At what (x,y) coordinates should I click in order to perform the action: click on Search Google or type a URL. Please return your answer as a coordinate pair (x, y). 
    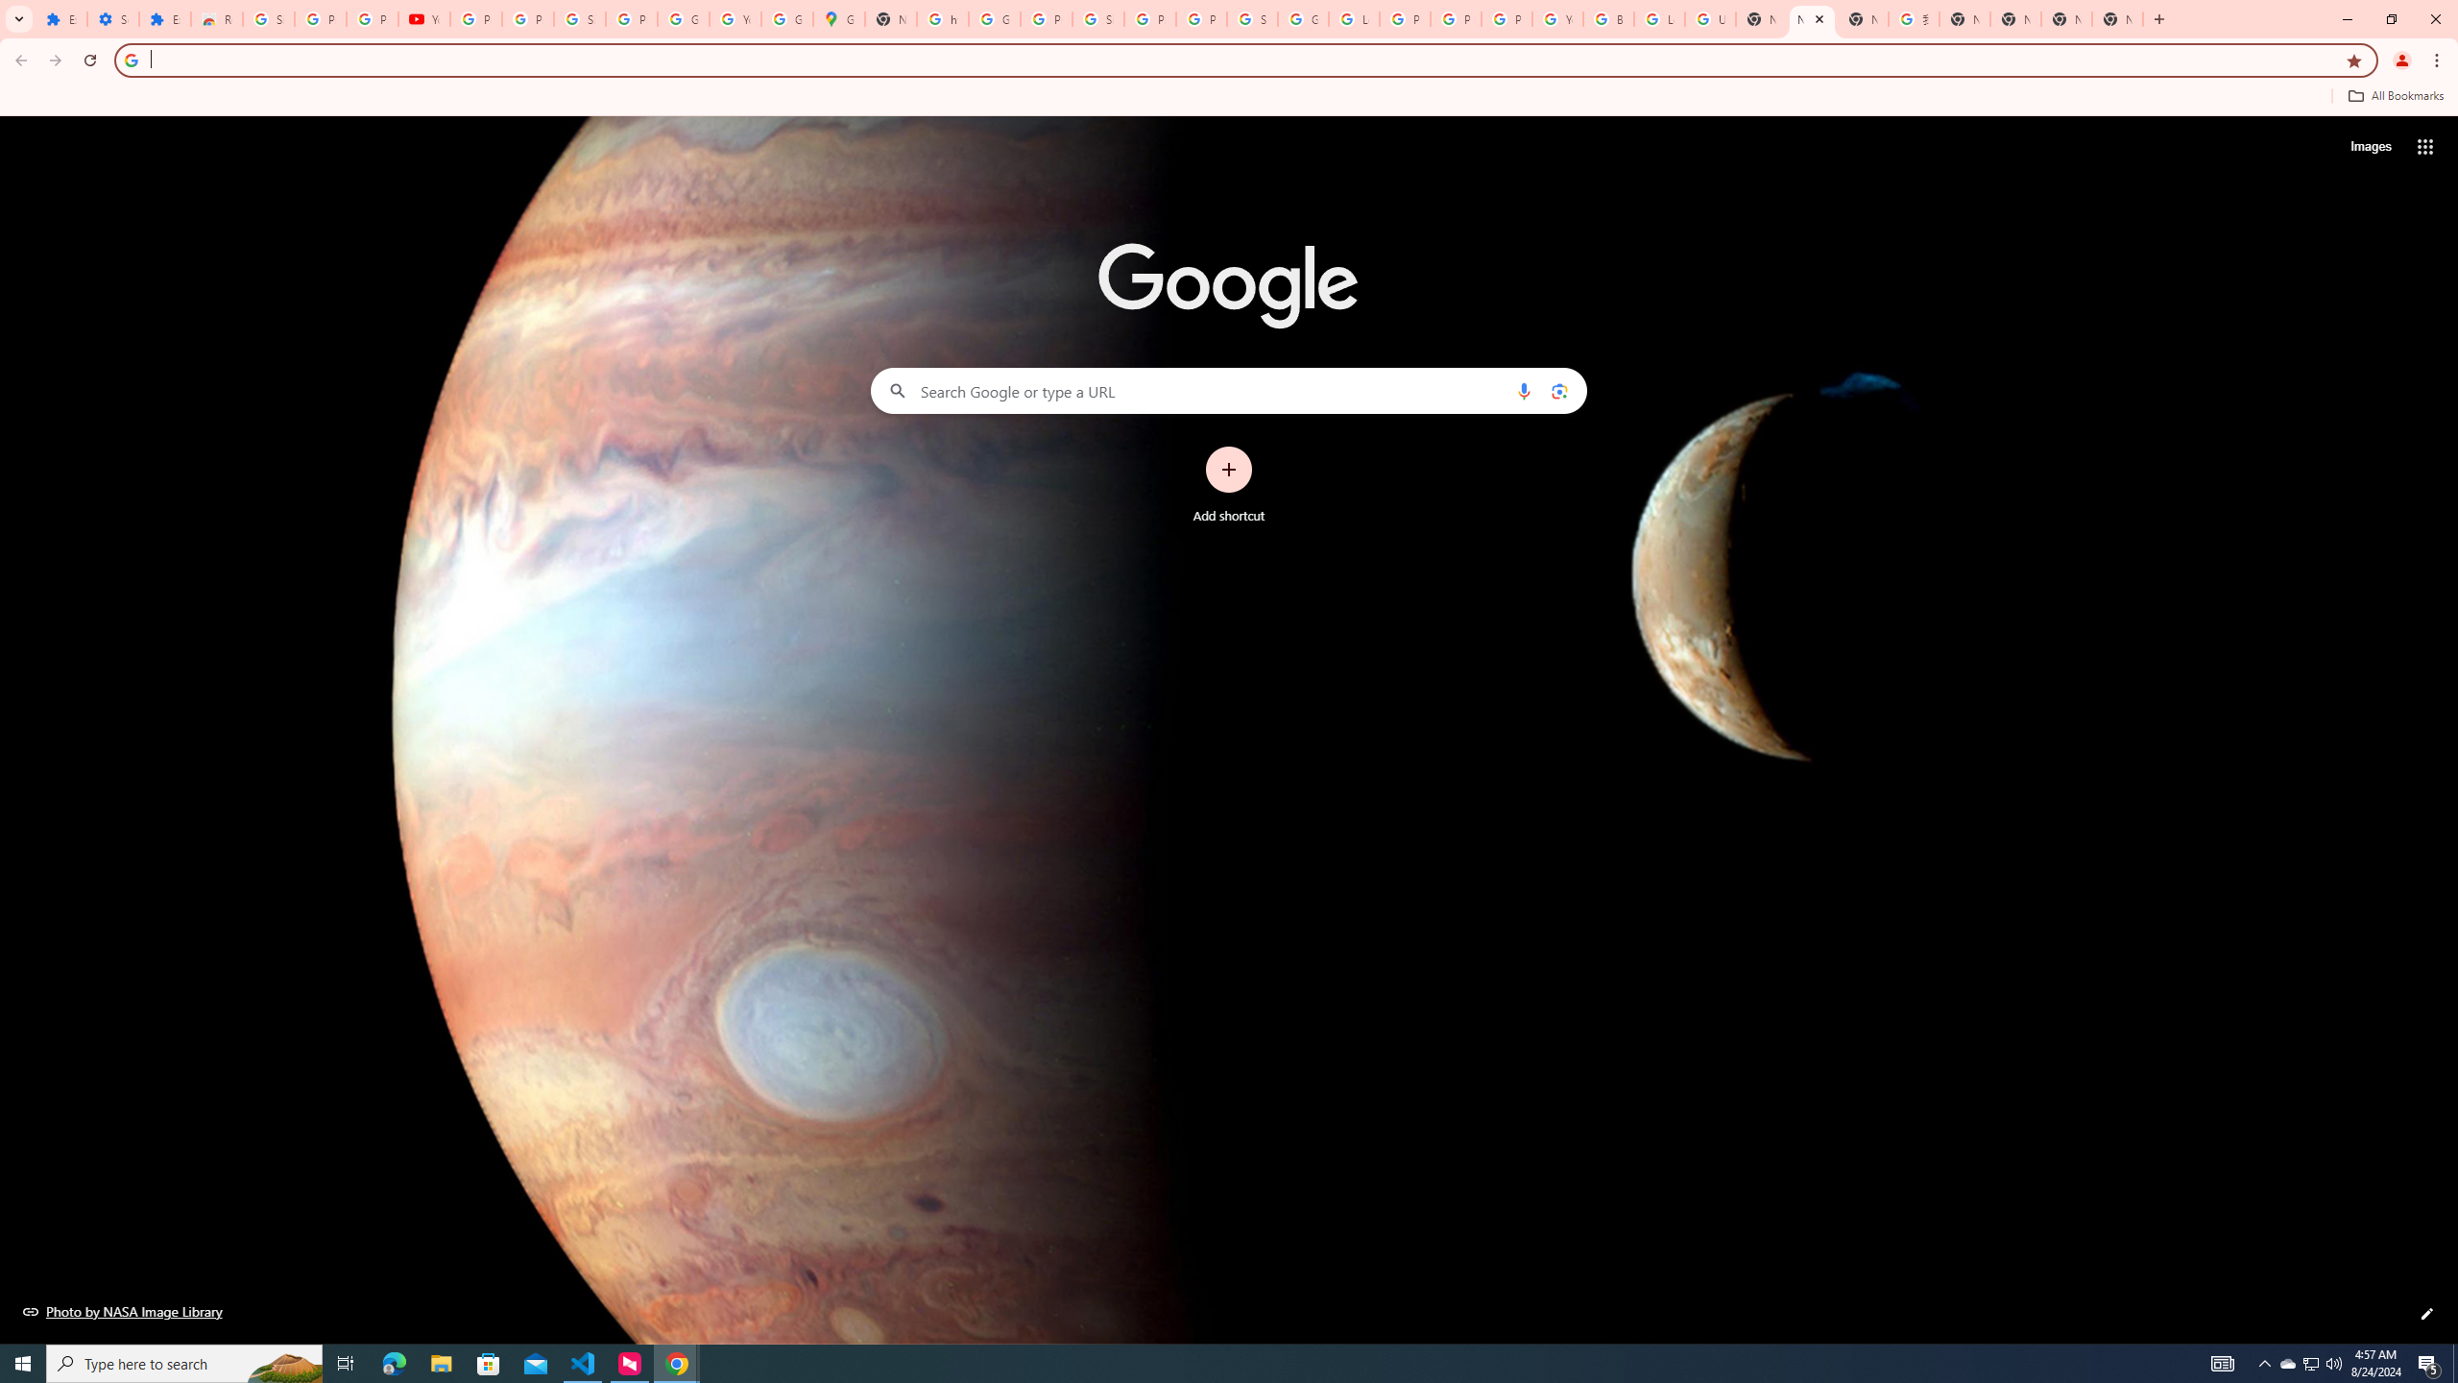
    Looking at the image, I should click on (1229, 390).